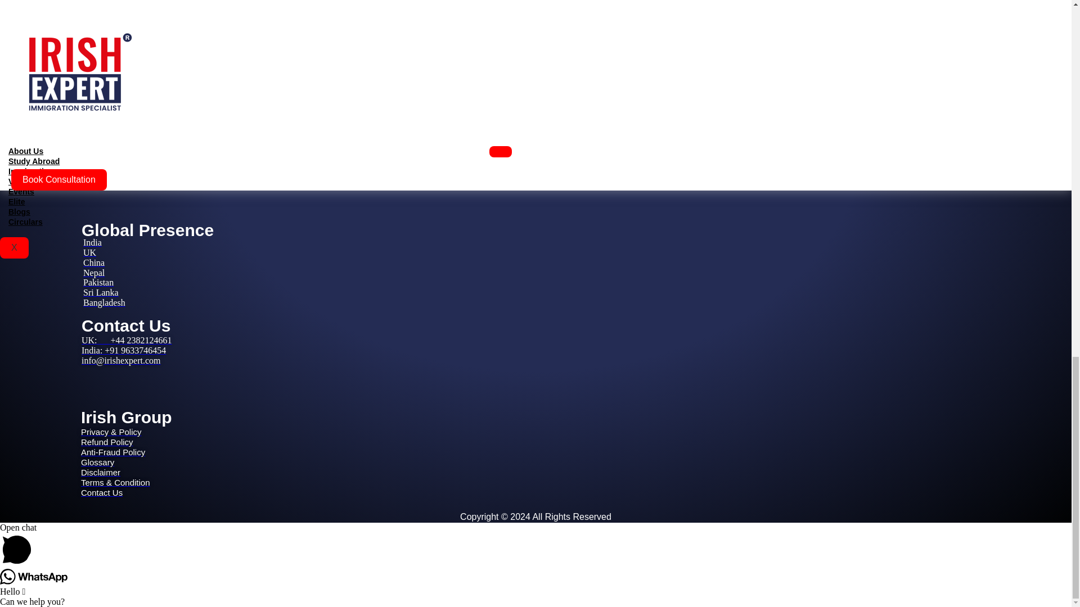  I want to click on Bangladesh, so click(103, 302).